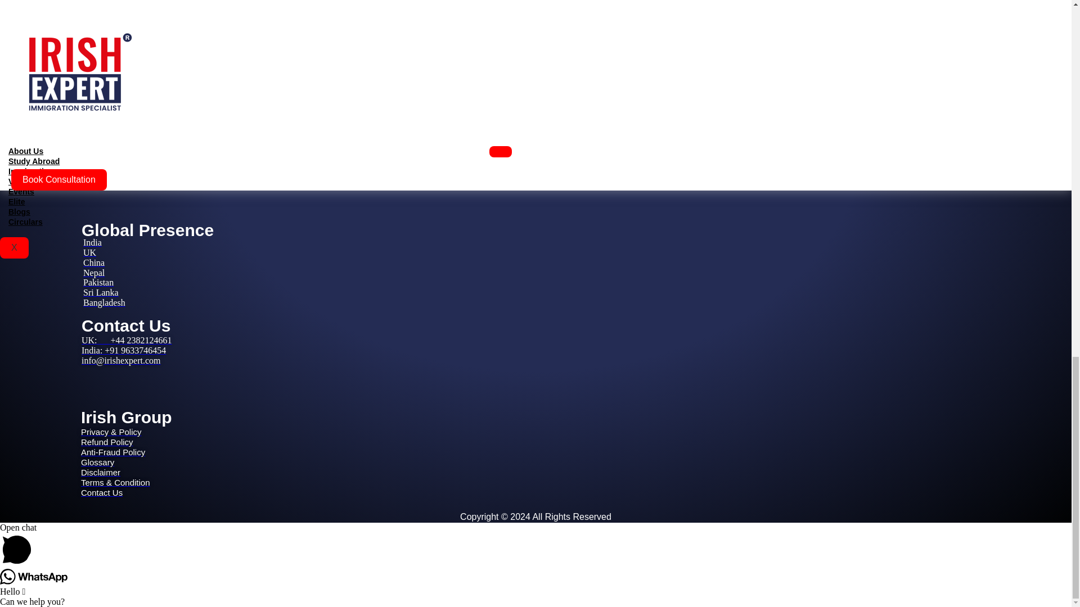  I want to click on Bangladesh, so click(103, 302).